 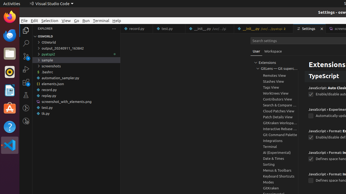 I want to click on Menus & Toolbars, group, so click(x=274, y=170).